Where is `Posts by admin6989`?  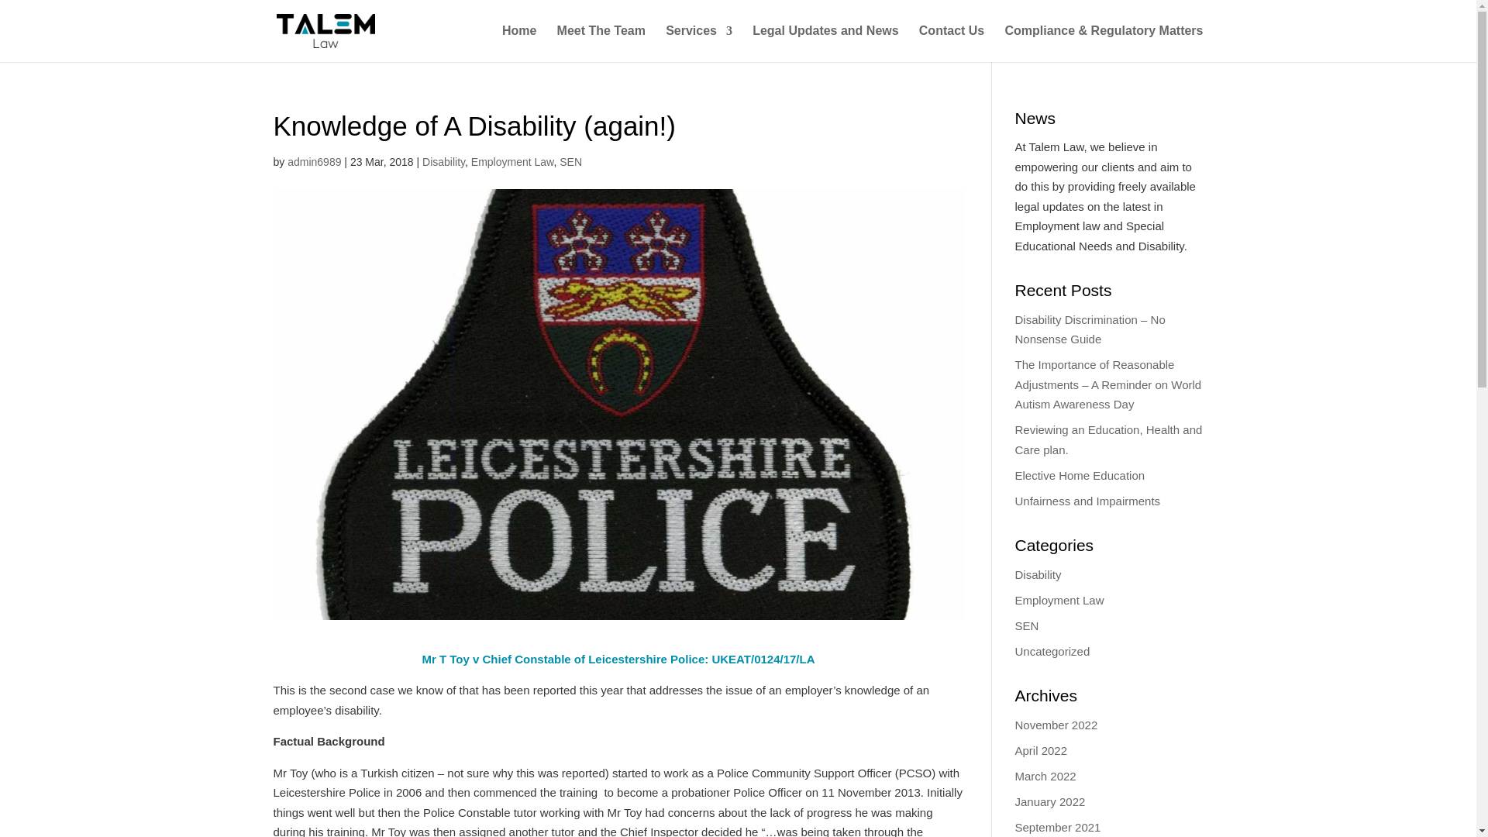 Posts by admin6989 is located at coordinates (313, 161).